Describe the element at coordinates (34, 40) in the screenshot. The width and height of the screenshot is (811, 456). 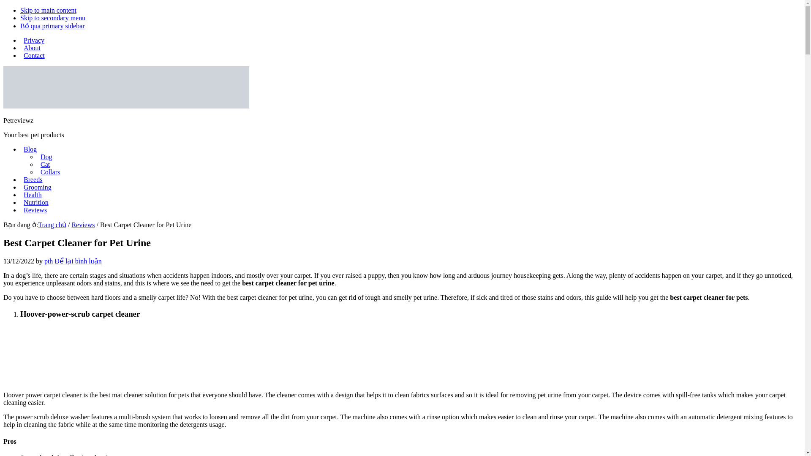
I see `Privacy` at that location.